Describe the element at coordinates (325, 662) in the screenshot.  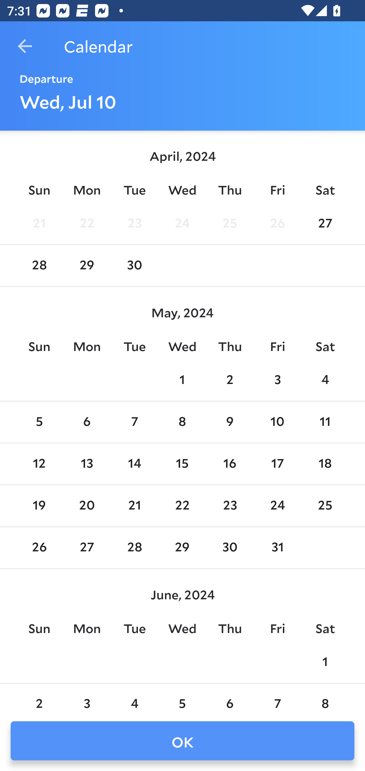
I see `1` at that location.